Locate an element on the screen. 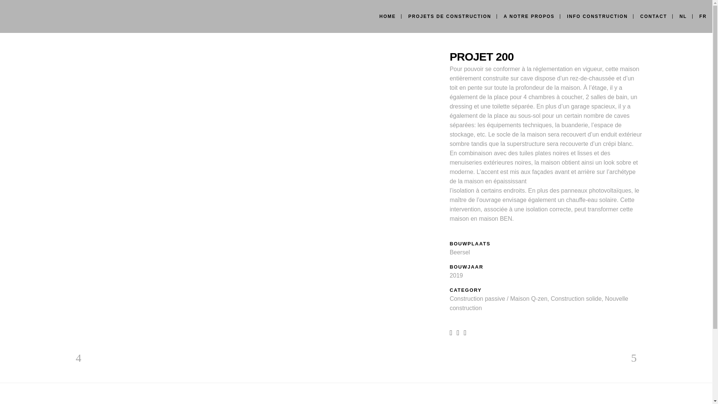  03 is located at coordinates (259, 64).